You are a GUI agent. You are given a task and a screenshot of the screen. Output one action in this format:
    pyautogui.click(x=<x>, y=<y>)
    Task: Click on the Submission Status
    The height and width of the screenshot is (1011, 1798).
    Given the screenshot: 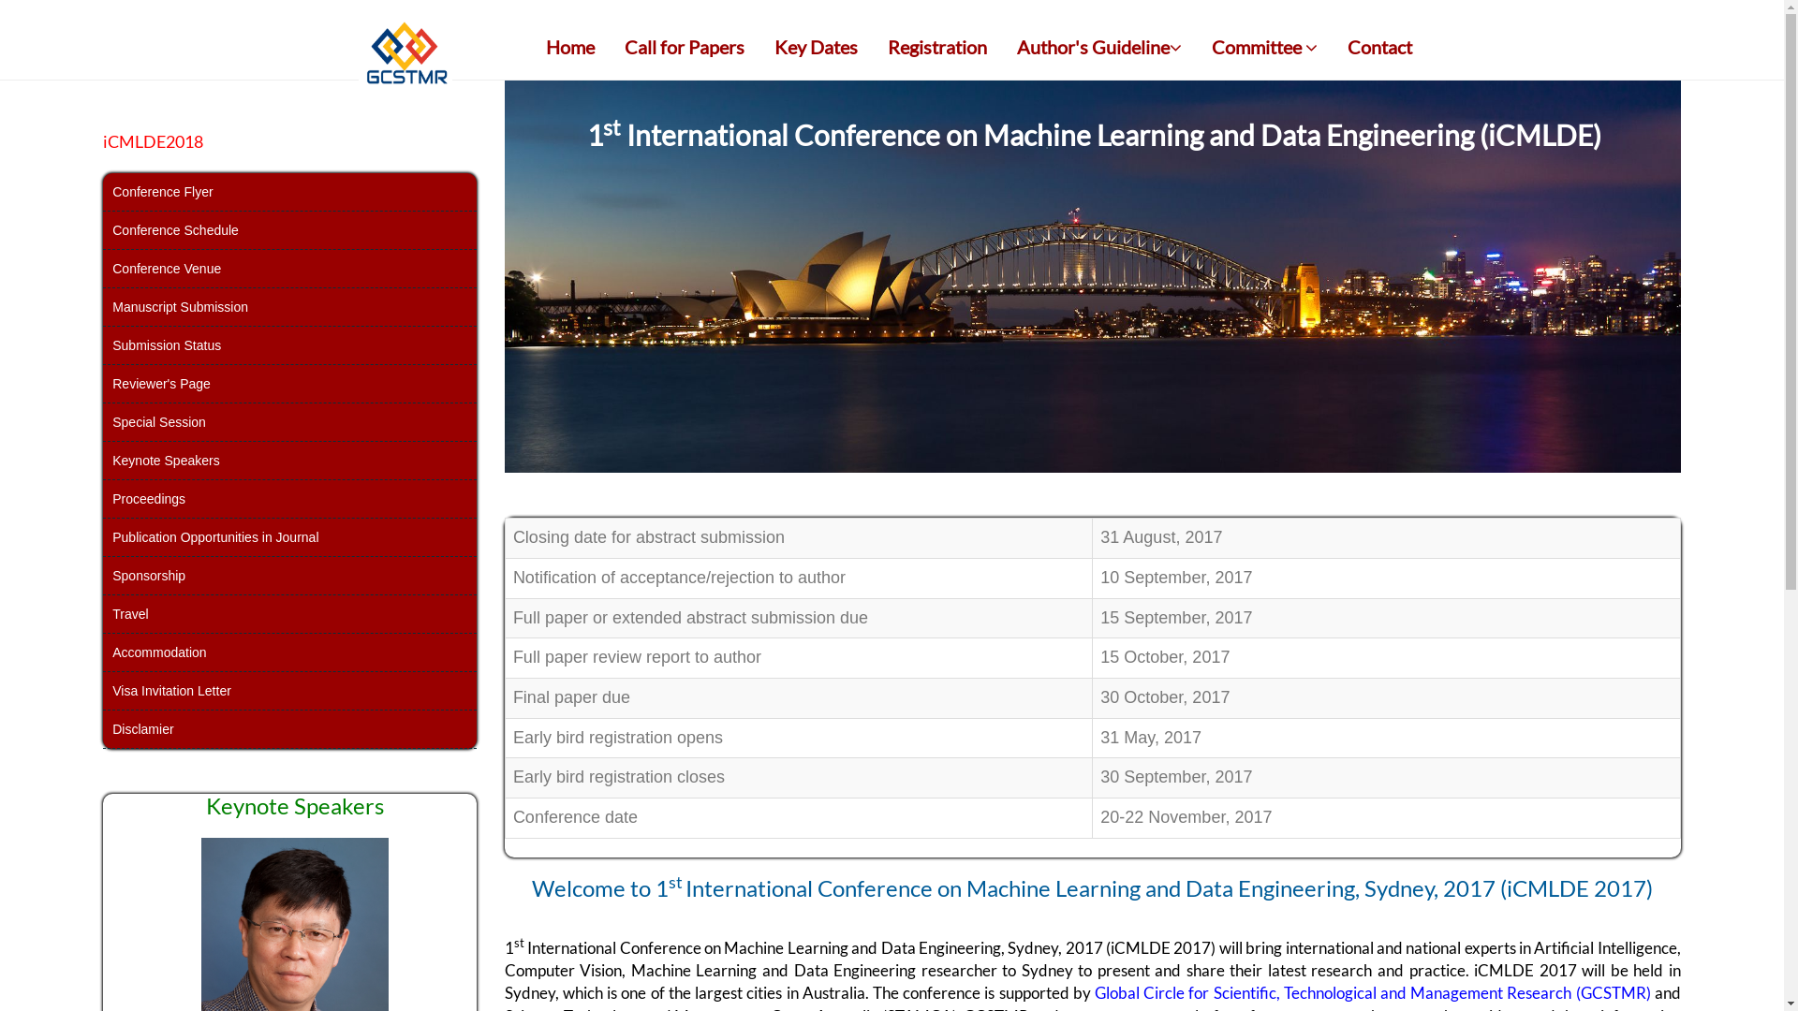 What is the action you would take?
    pyautogui.click(x=289, y=346)
    